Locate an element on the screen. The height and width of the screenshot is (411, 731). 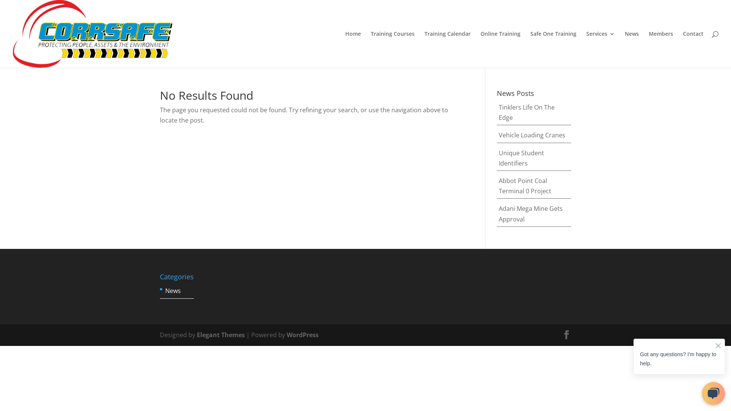
Vehicle Loading Cranes is located at coordinates (532, 135).